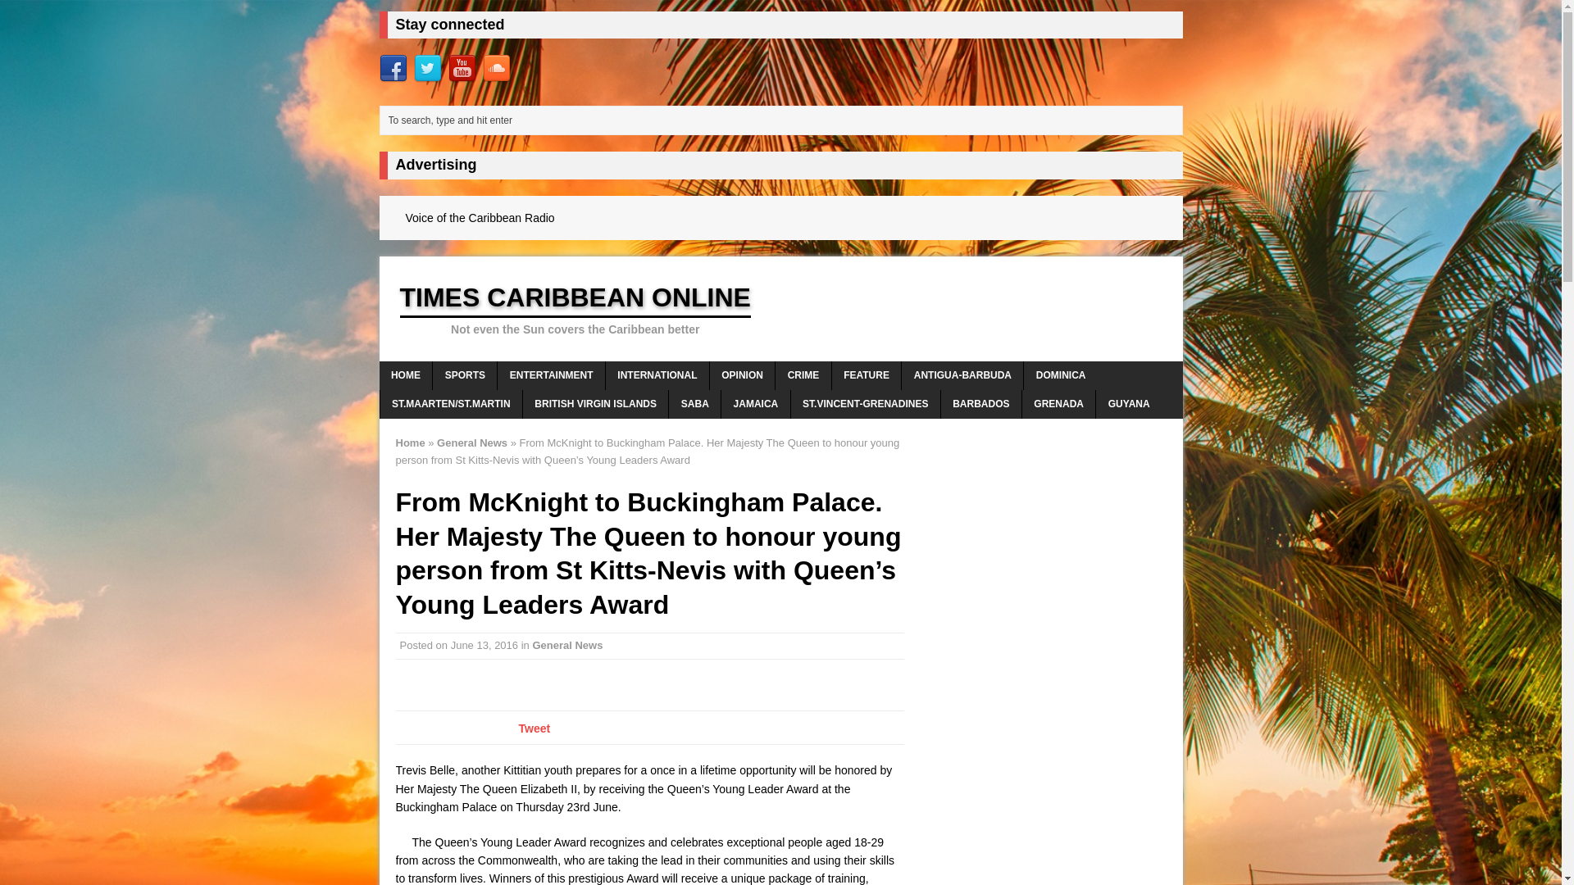 This screenshot has width=1574, height=885. What do you see at coordinates (784, 120) in the screenshot?
I see `To search, type and hit enter` at bounding box center [784, 120].